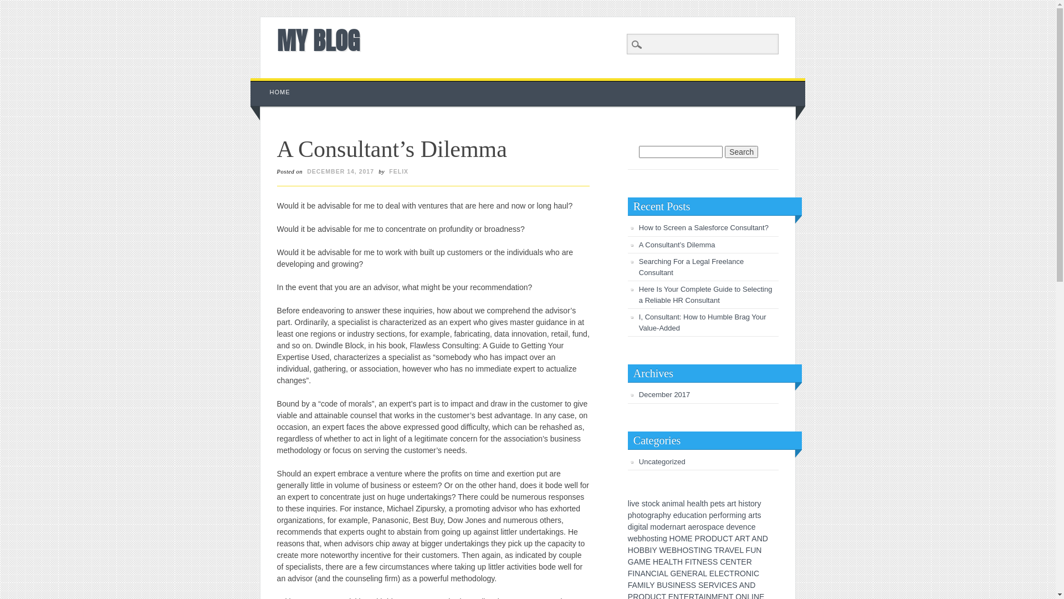 This screenshot has height=599, width=1064. I want to click on p, so click(711, 515).